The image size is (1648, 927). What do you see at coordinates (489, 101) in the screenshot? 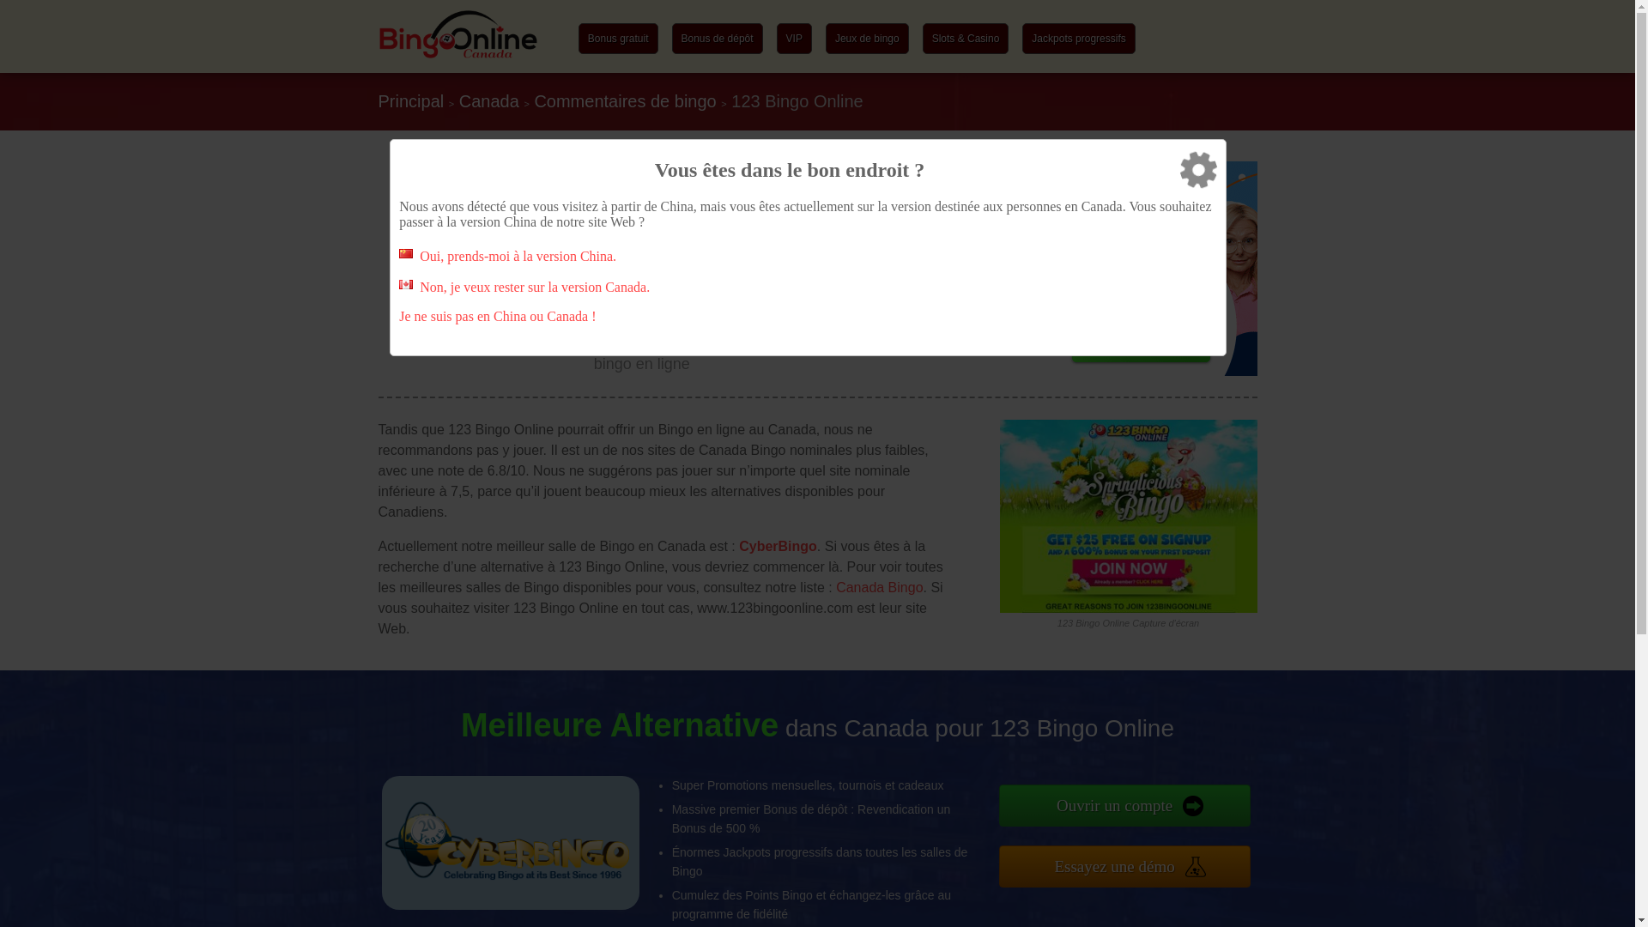
I see `Canada` at bounding box center [489, 101].